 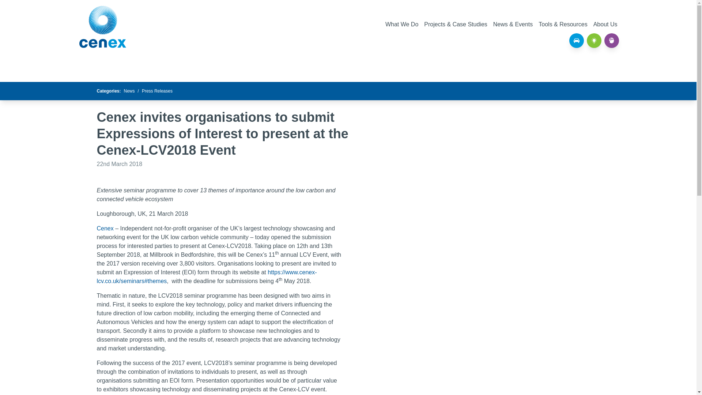 I want to click on Cenex, so click(x=102, y=27).